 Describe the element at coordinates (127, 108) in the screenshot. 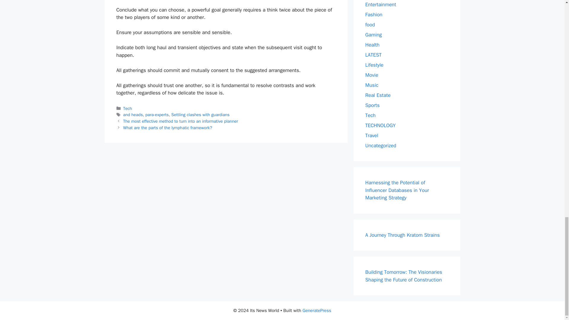

I see `Tech` at that location.